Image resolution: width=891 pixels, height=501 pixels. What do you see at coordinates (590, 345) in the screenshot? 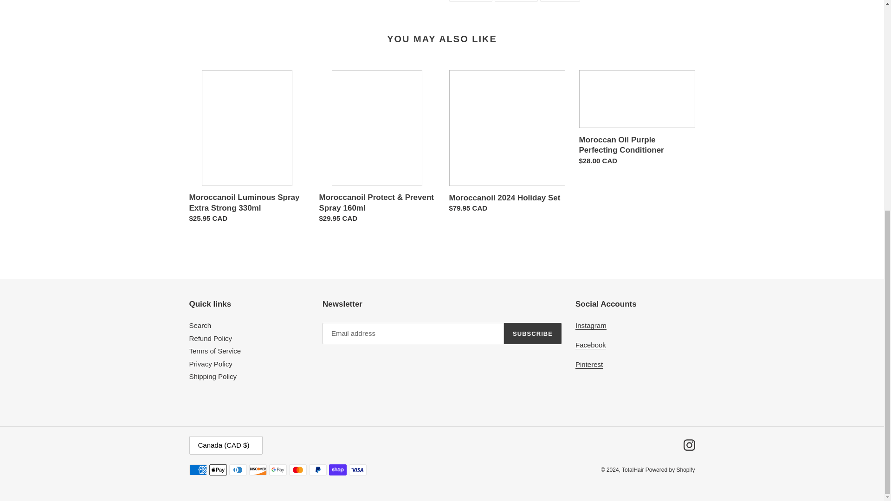
I see `Search` at bounding box center [590, 345].